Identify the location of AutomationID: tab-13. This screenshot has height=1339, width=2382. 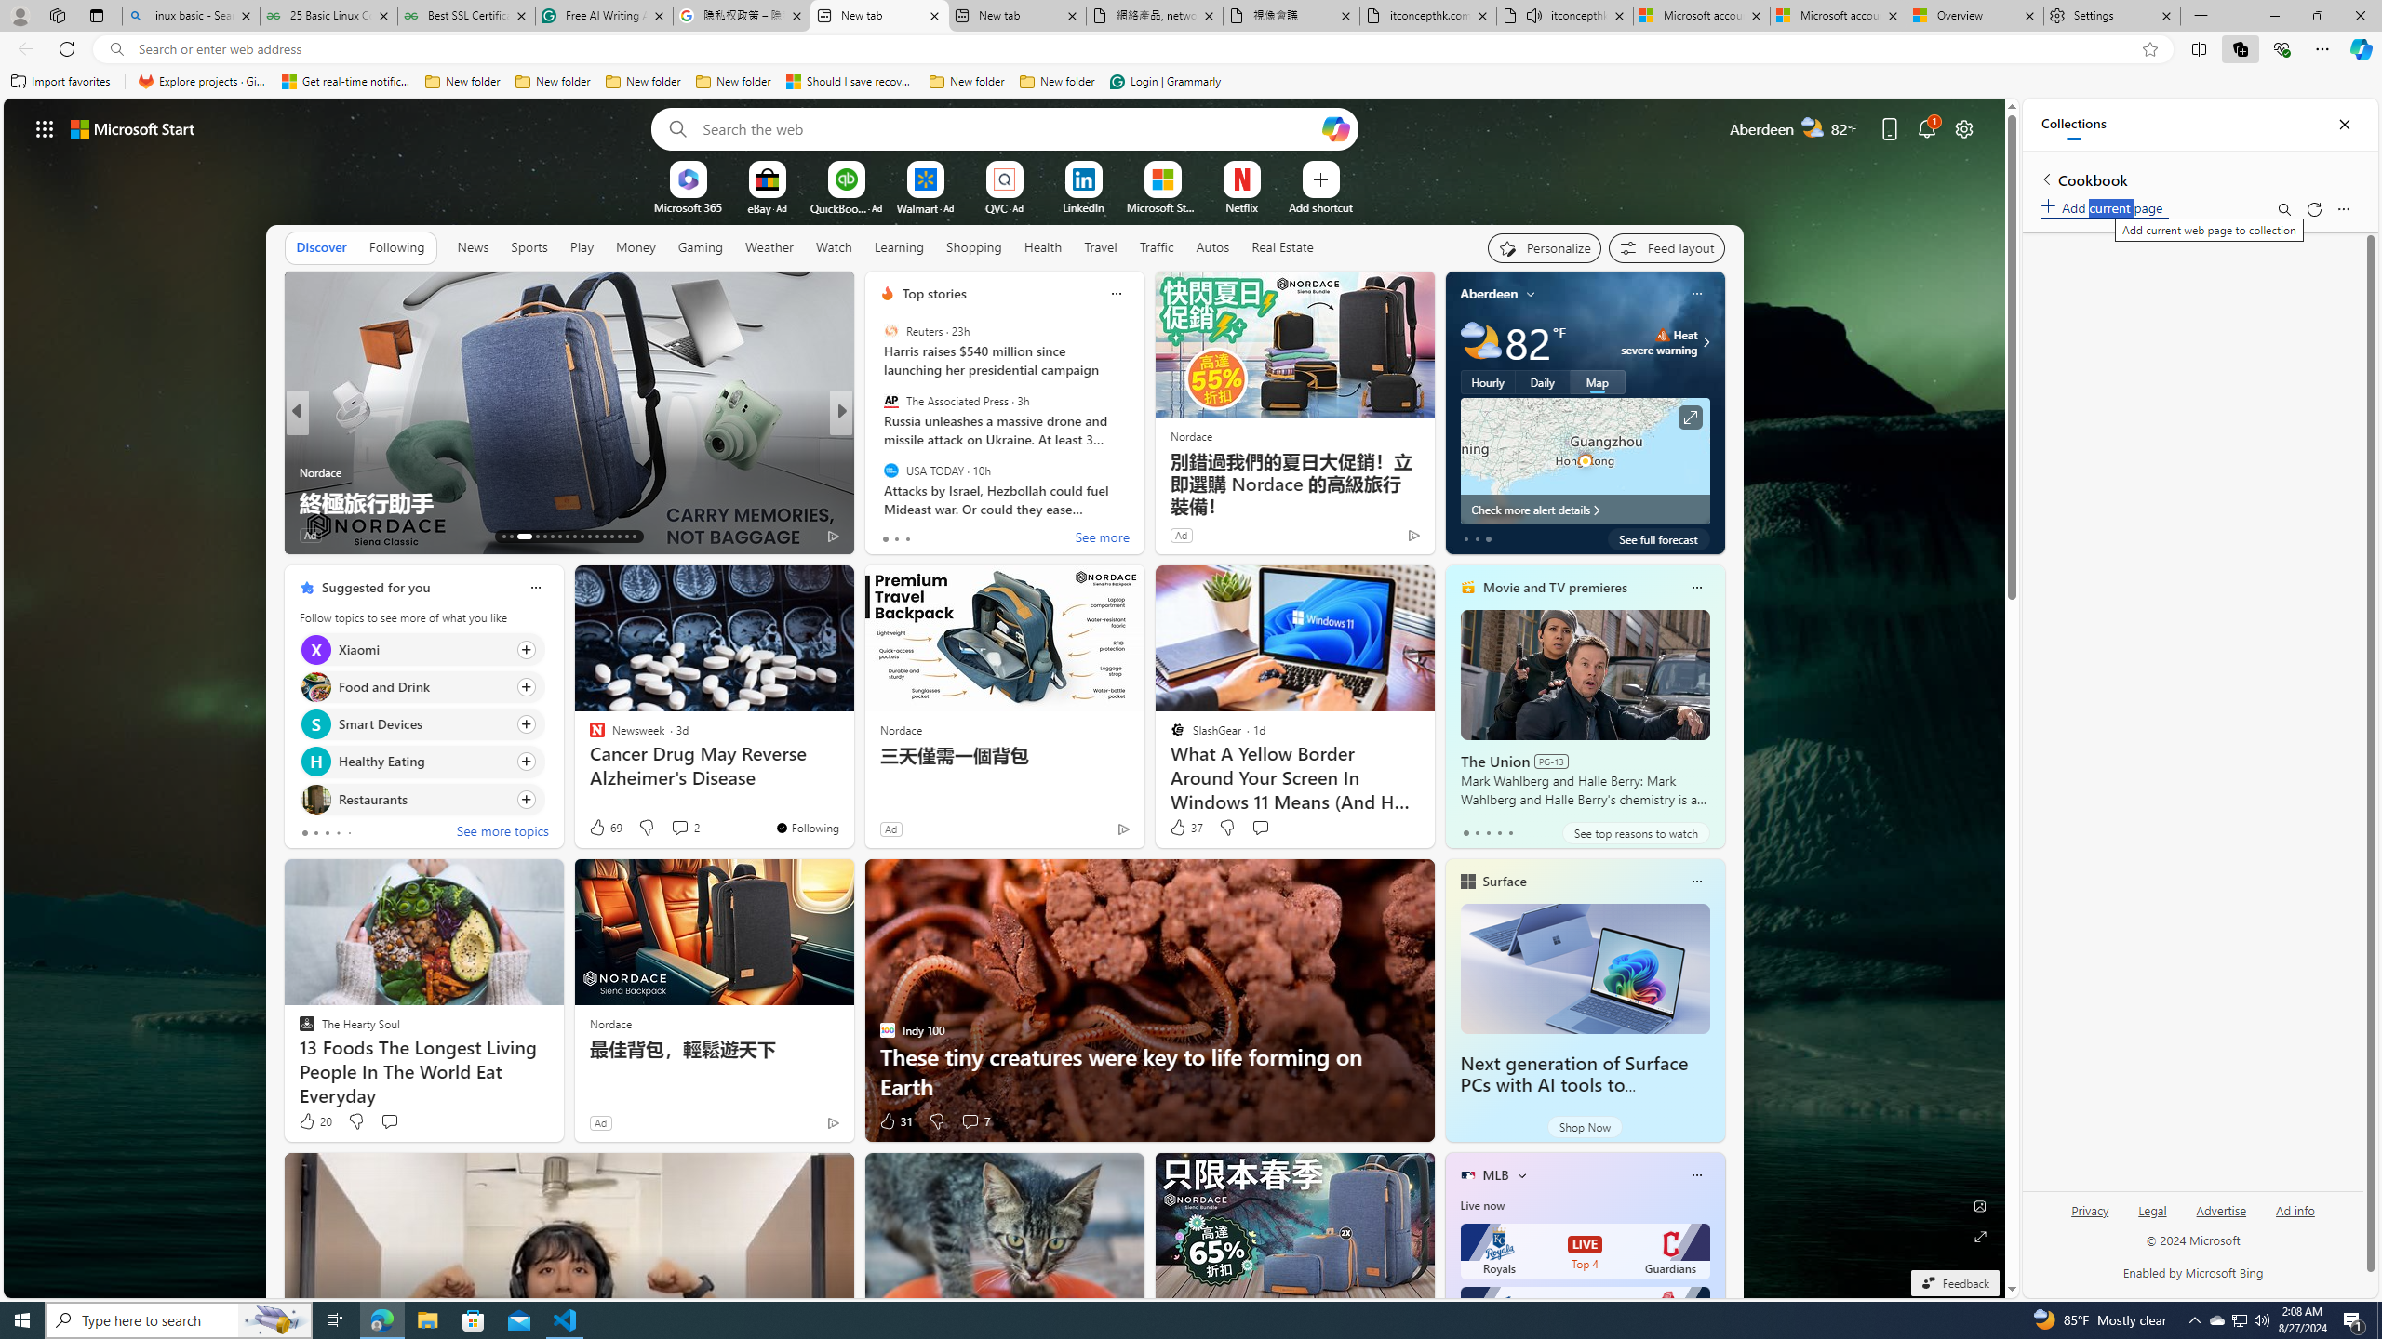
(503, 537).